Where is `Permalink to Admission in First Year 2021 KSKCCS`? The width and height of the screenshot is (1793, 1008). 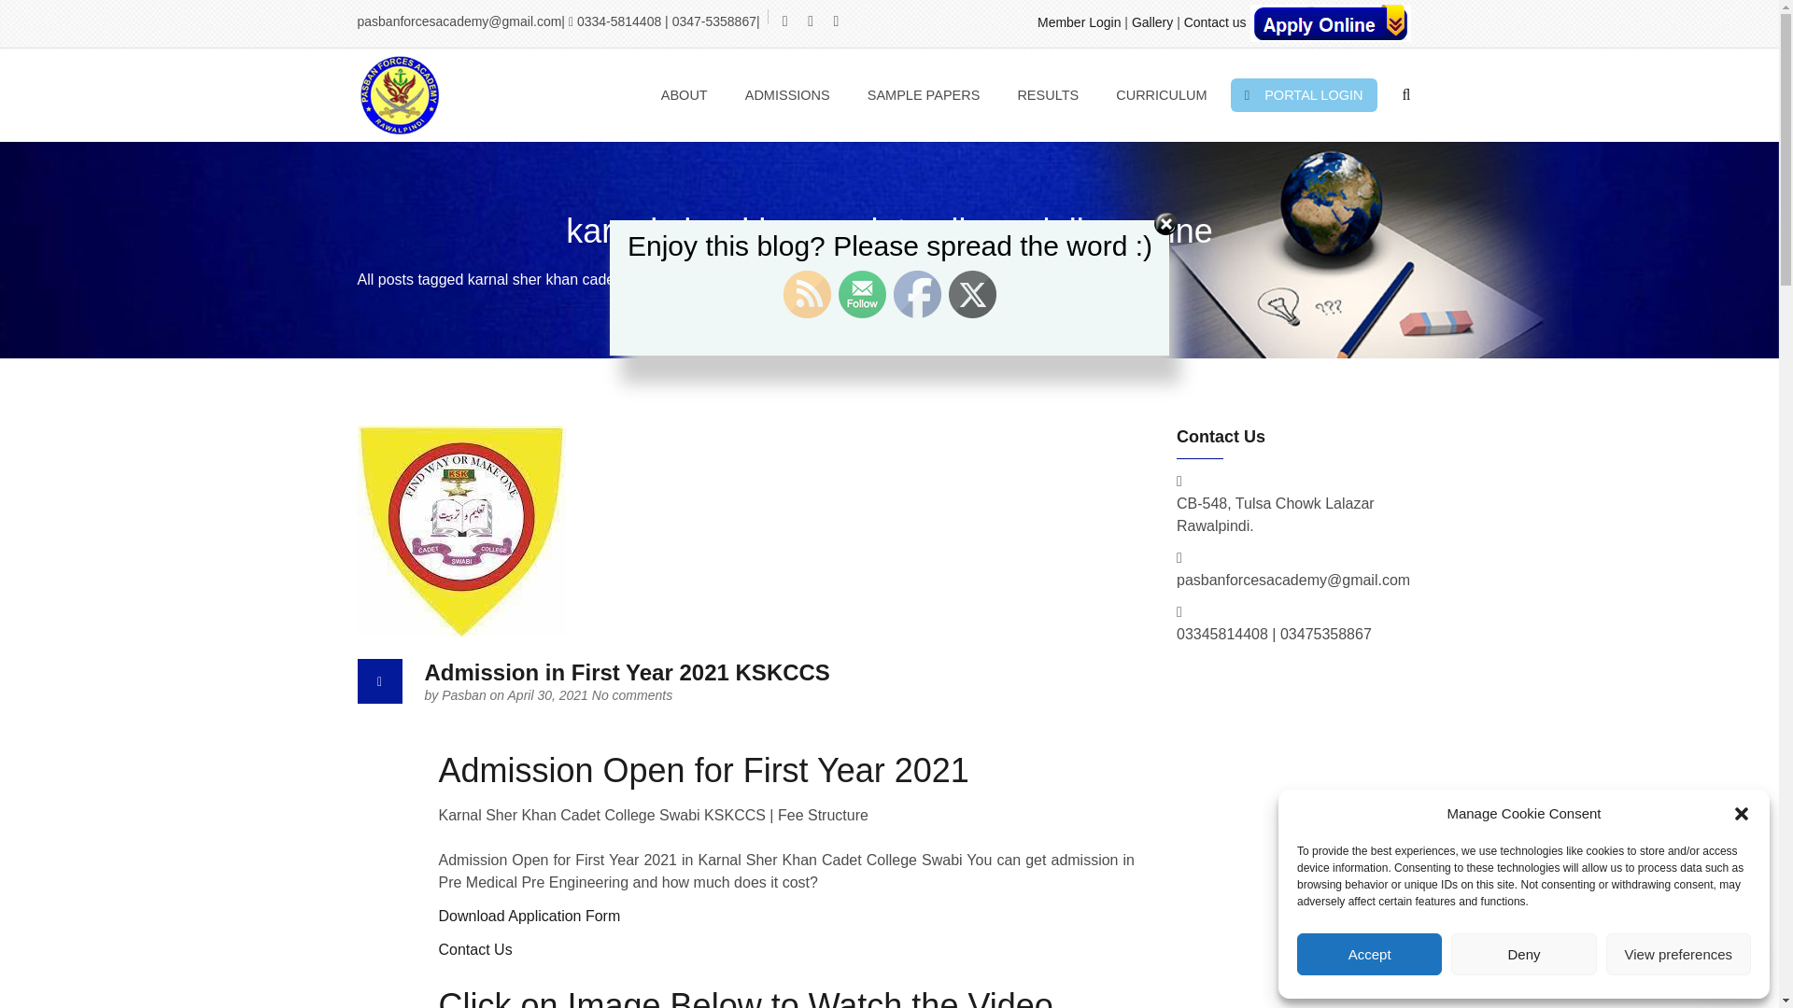 Permalink to Admission in First Year 2021 KSKCCS is located at coordinates (626, 672).